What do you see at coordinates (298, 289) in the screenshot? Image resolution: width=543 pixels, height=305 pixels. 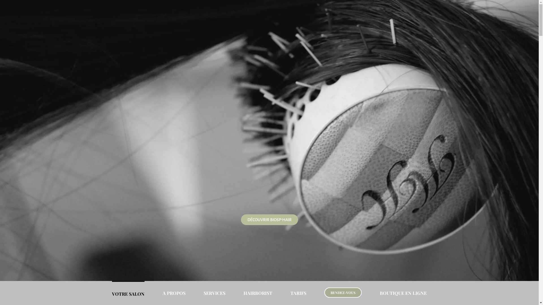 I see `TARIFS` at bounding box center [298, 289].